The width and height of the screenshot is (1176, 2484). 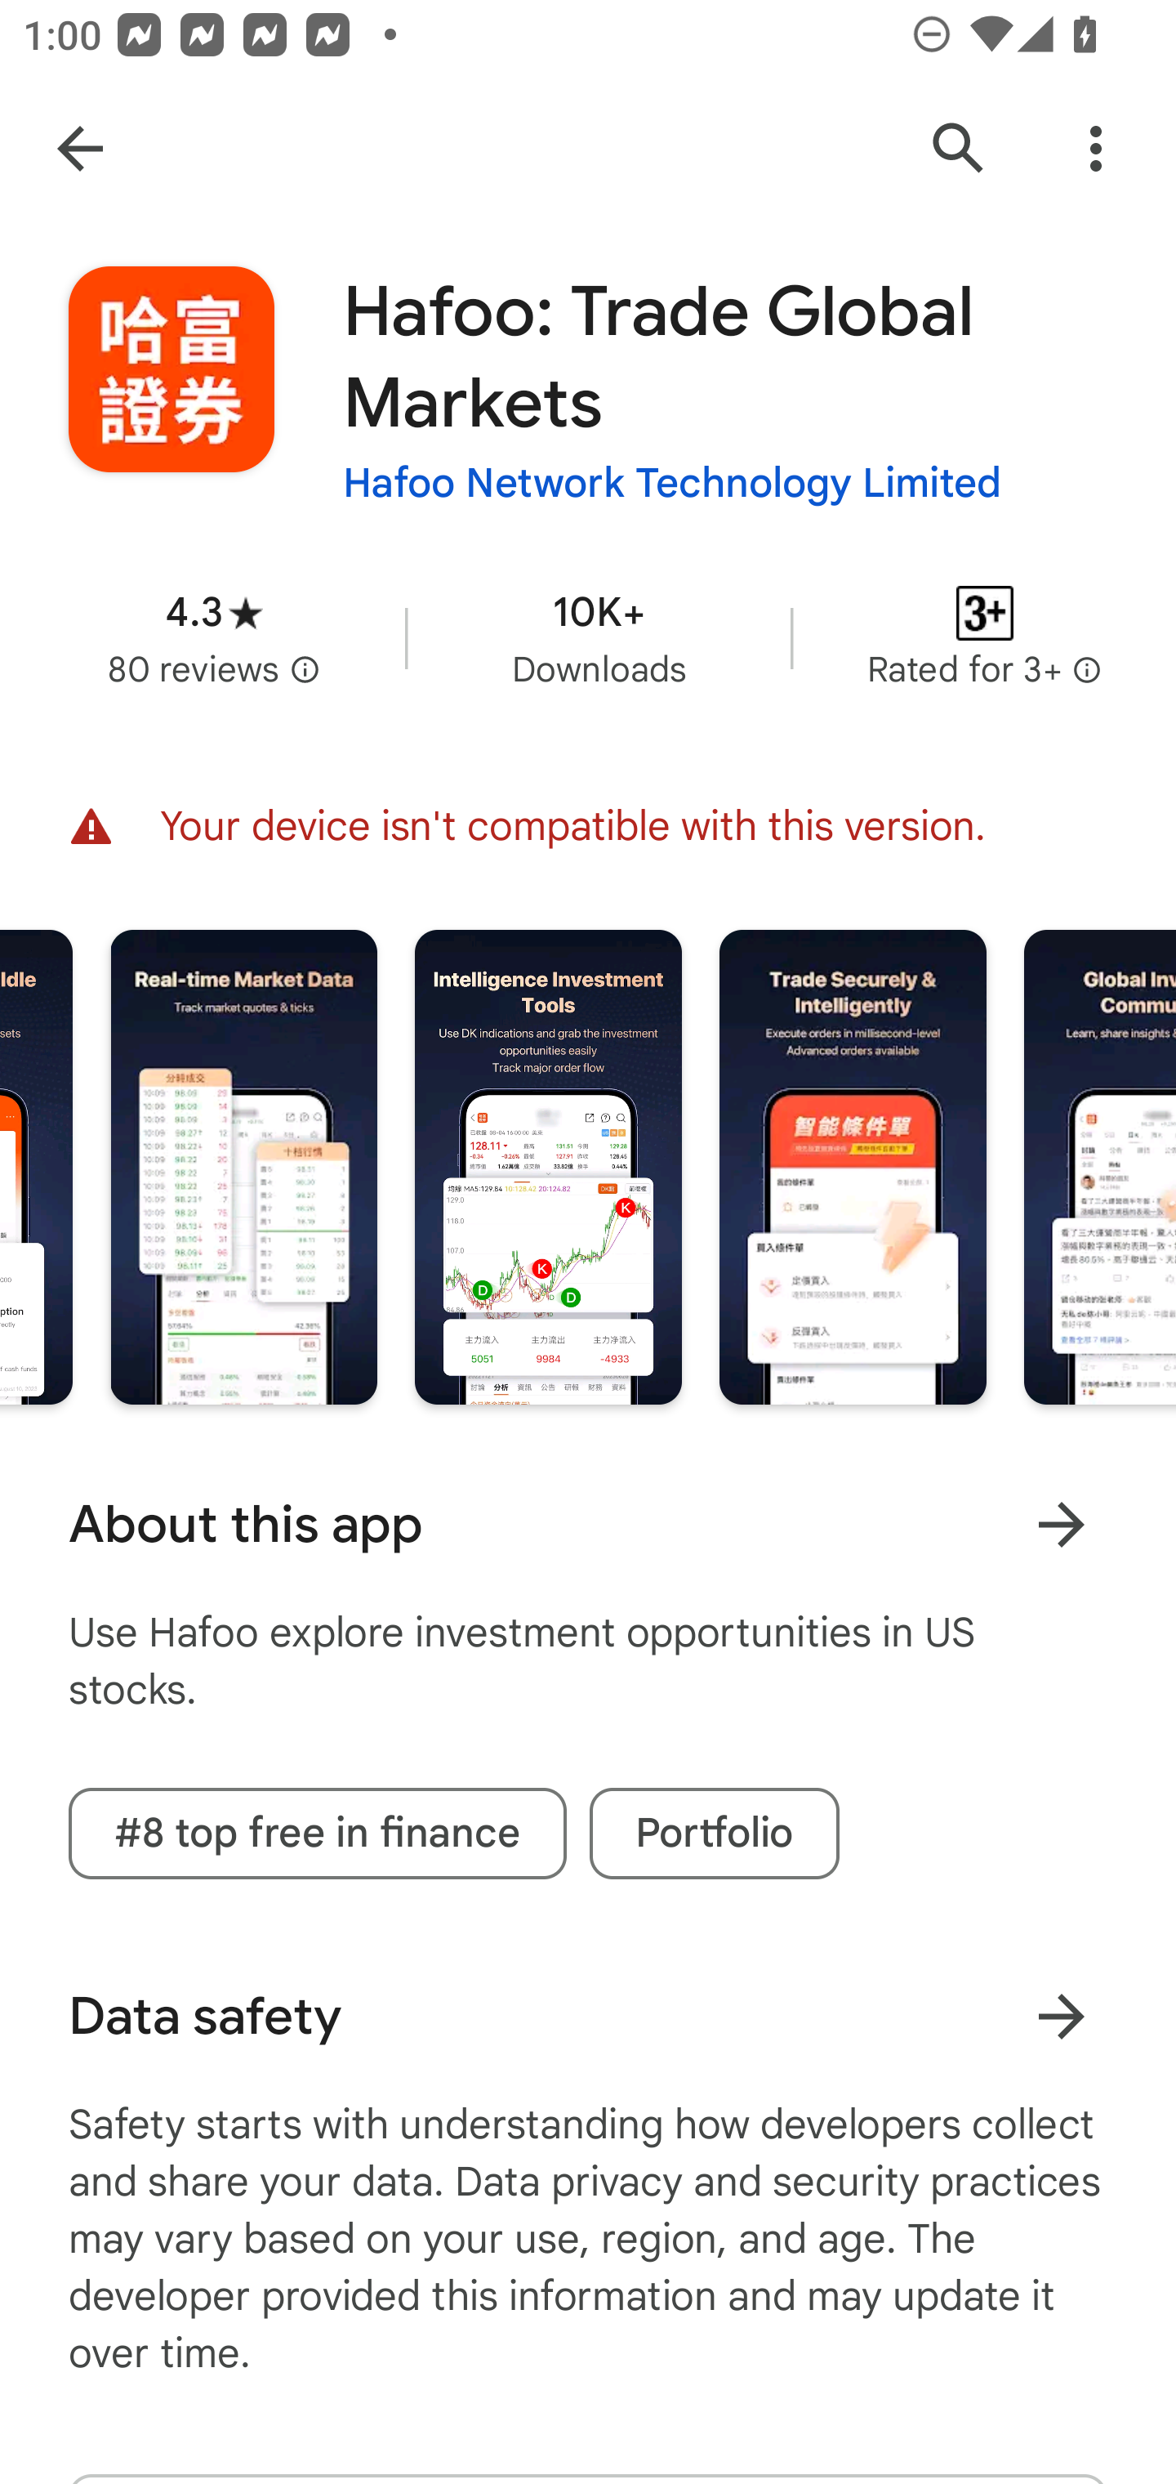 What do you see at coordinates (243, 1165) in the screenshot?
I see `Screenshot "4" of "8"` at bounding box center [243, 1165].